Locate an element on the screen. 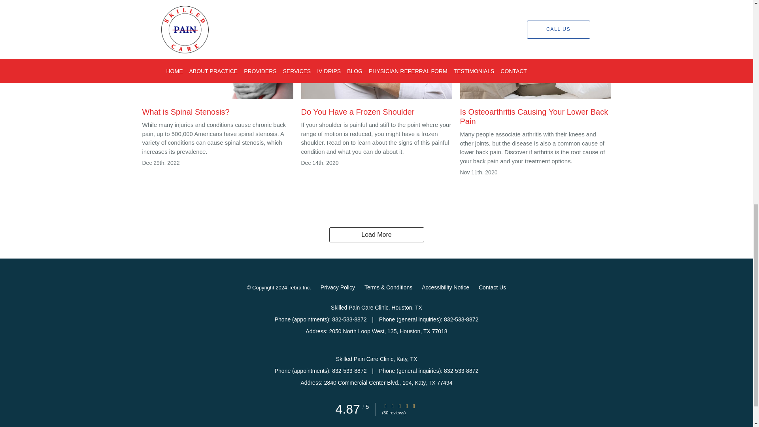  Do You Have a Frozen Shoulder is located at coordinates (377, 65).